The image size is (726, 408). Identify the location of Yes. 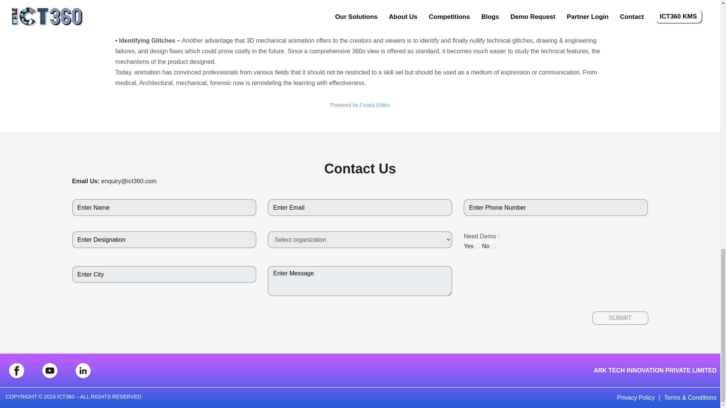
(478, 246).